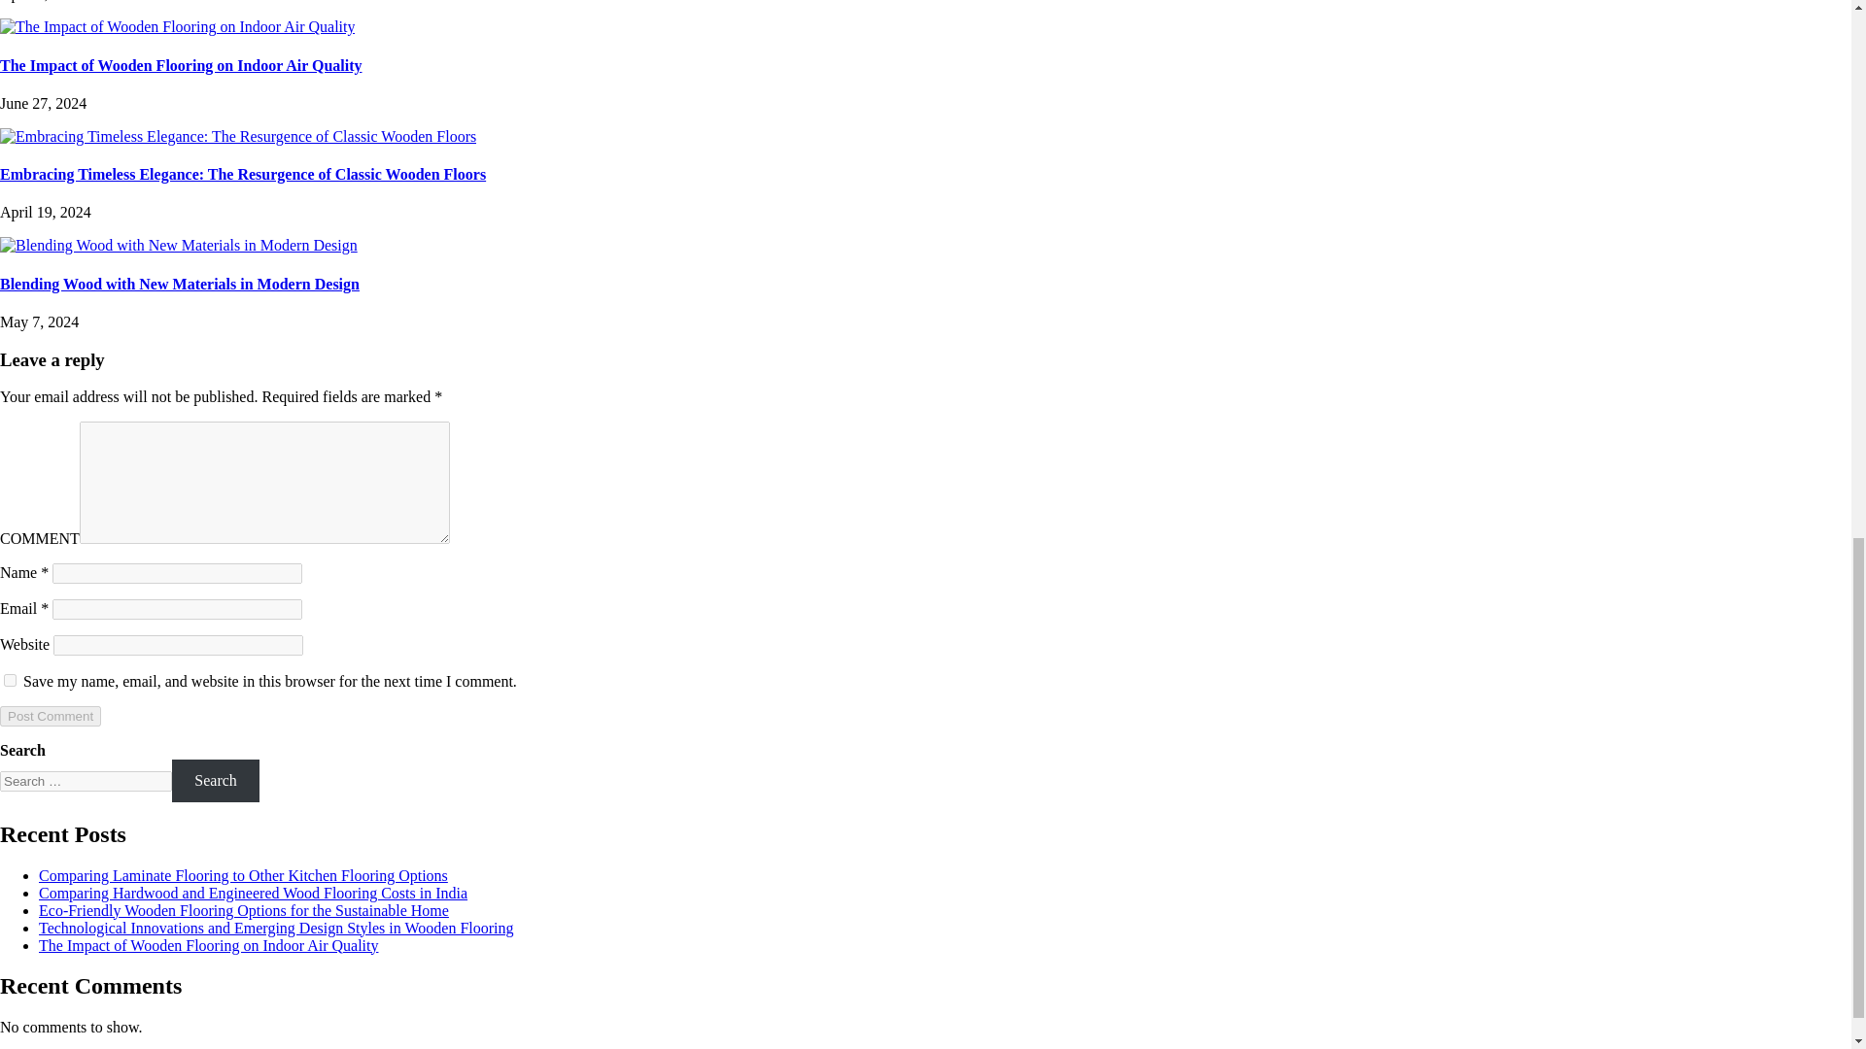 The height and width of the screenshot is (1049, 1866). What do you see at coordinates (208, 945) in the screenshot?
I see `The Impact of Wooden Flooring on Indoor Air Quality` at bounding box center [208, 945].